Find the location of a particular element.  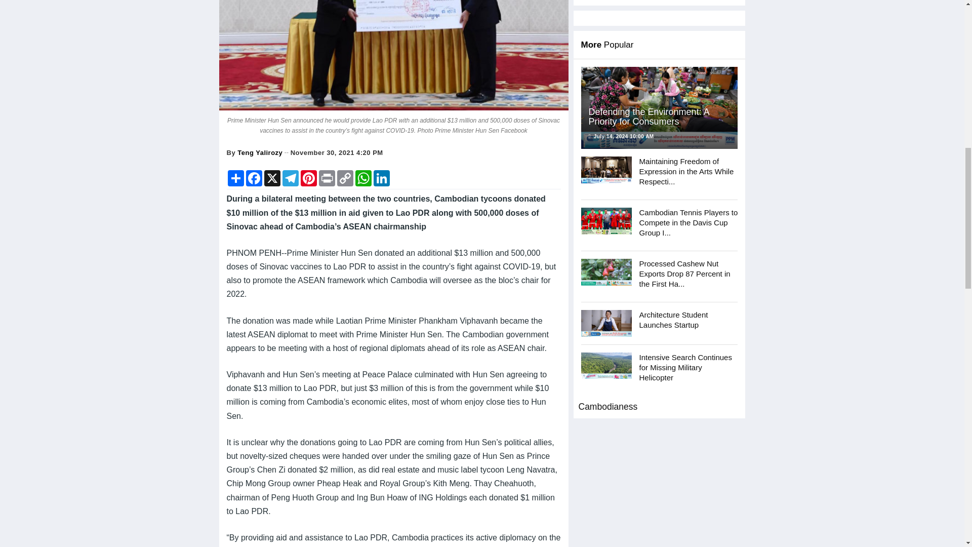

Teng Yalirozy is located at coordinates (260, 152).